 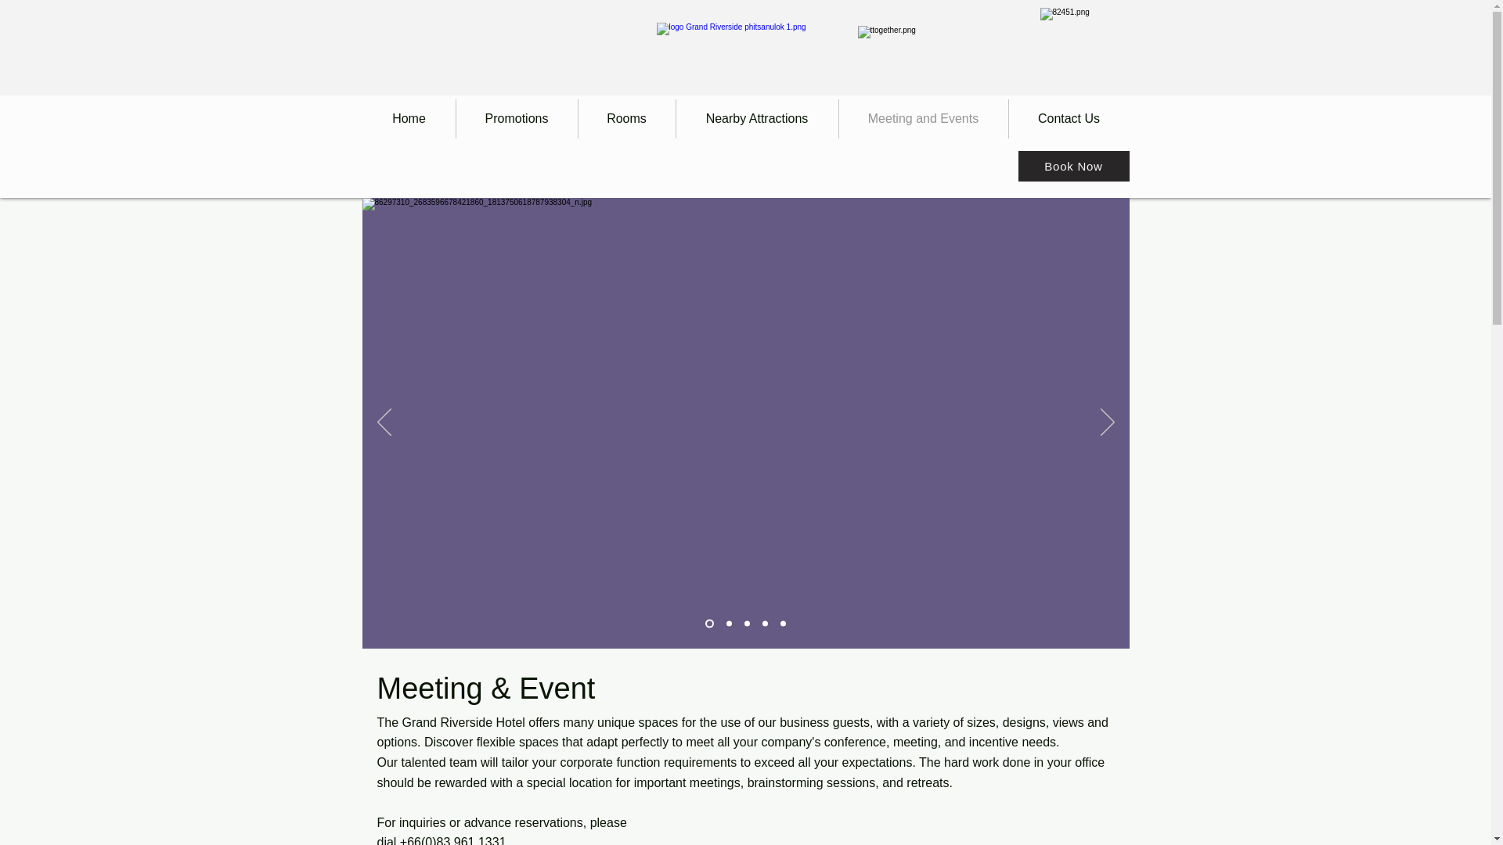 What do you see at coordinates (626, 119) in the screenshot?
I see `Rooms` at bounding box center [626, 119].